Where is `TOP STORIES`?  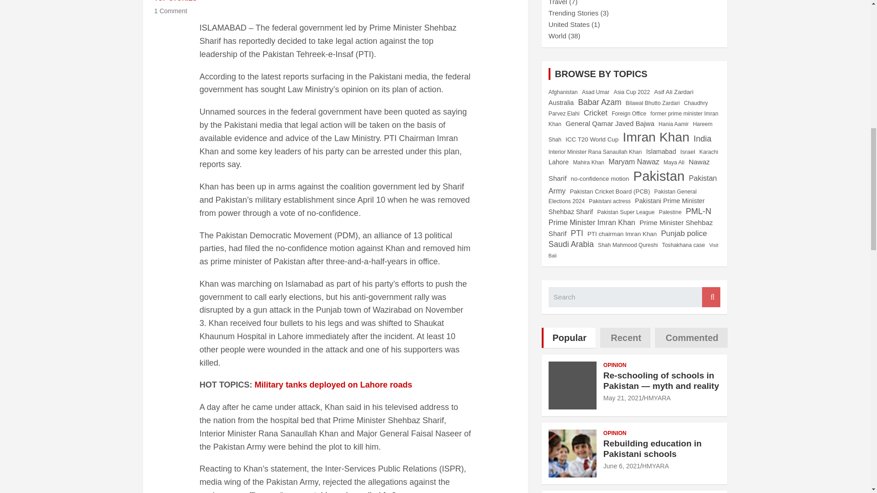 TOP STORIES is located at coordinates (175, 1).